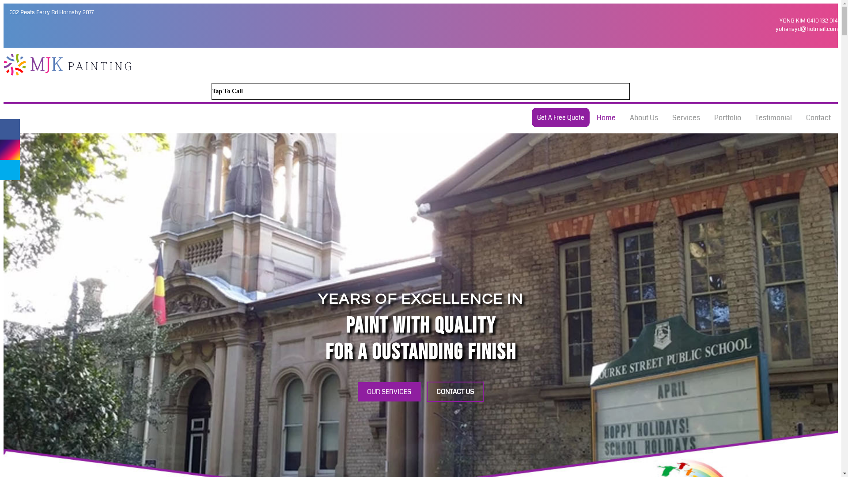  Describe the element at coordinates (606, 117) in the screenshot. I see `Home` at that location.